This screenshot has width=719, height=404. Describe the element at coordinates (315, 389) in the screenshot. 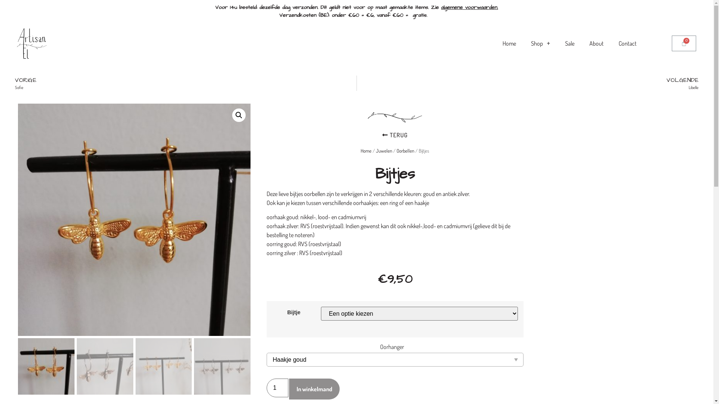

I see `In winkelmand` at that location.